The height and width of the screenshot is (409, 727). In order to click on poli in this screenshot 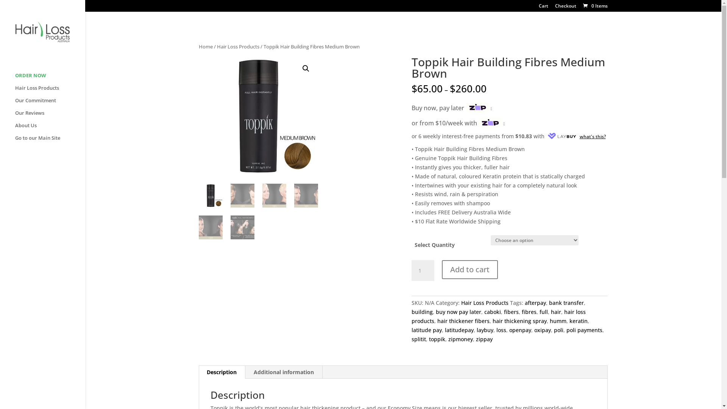, I will do `click(559, 330)`.